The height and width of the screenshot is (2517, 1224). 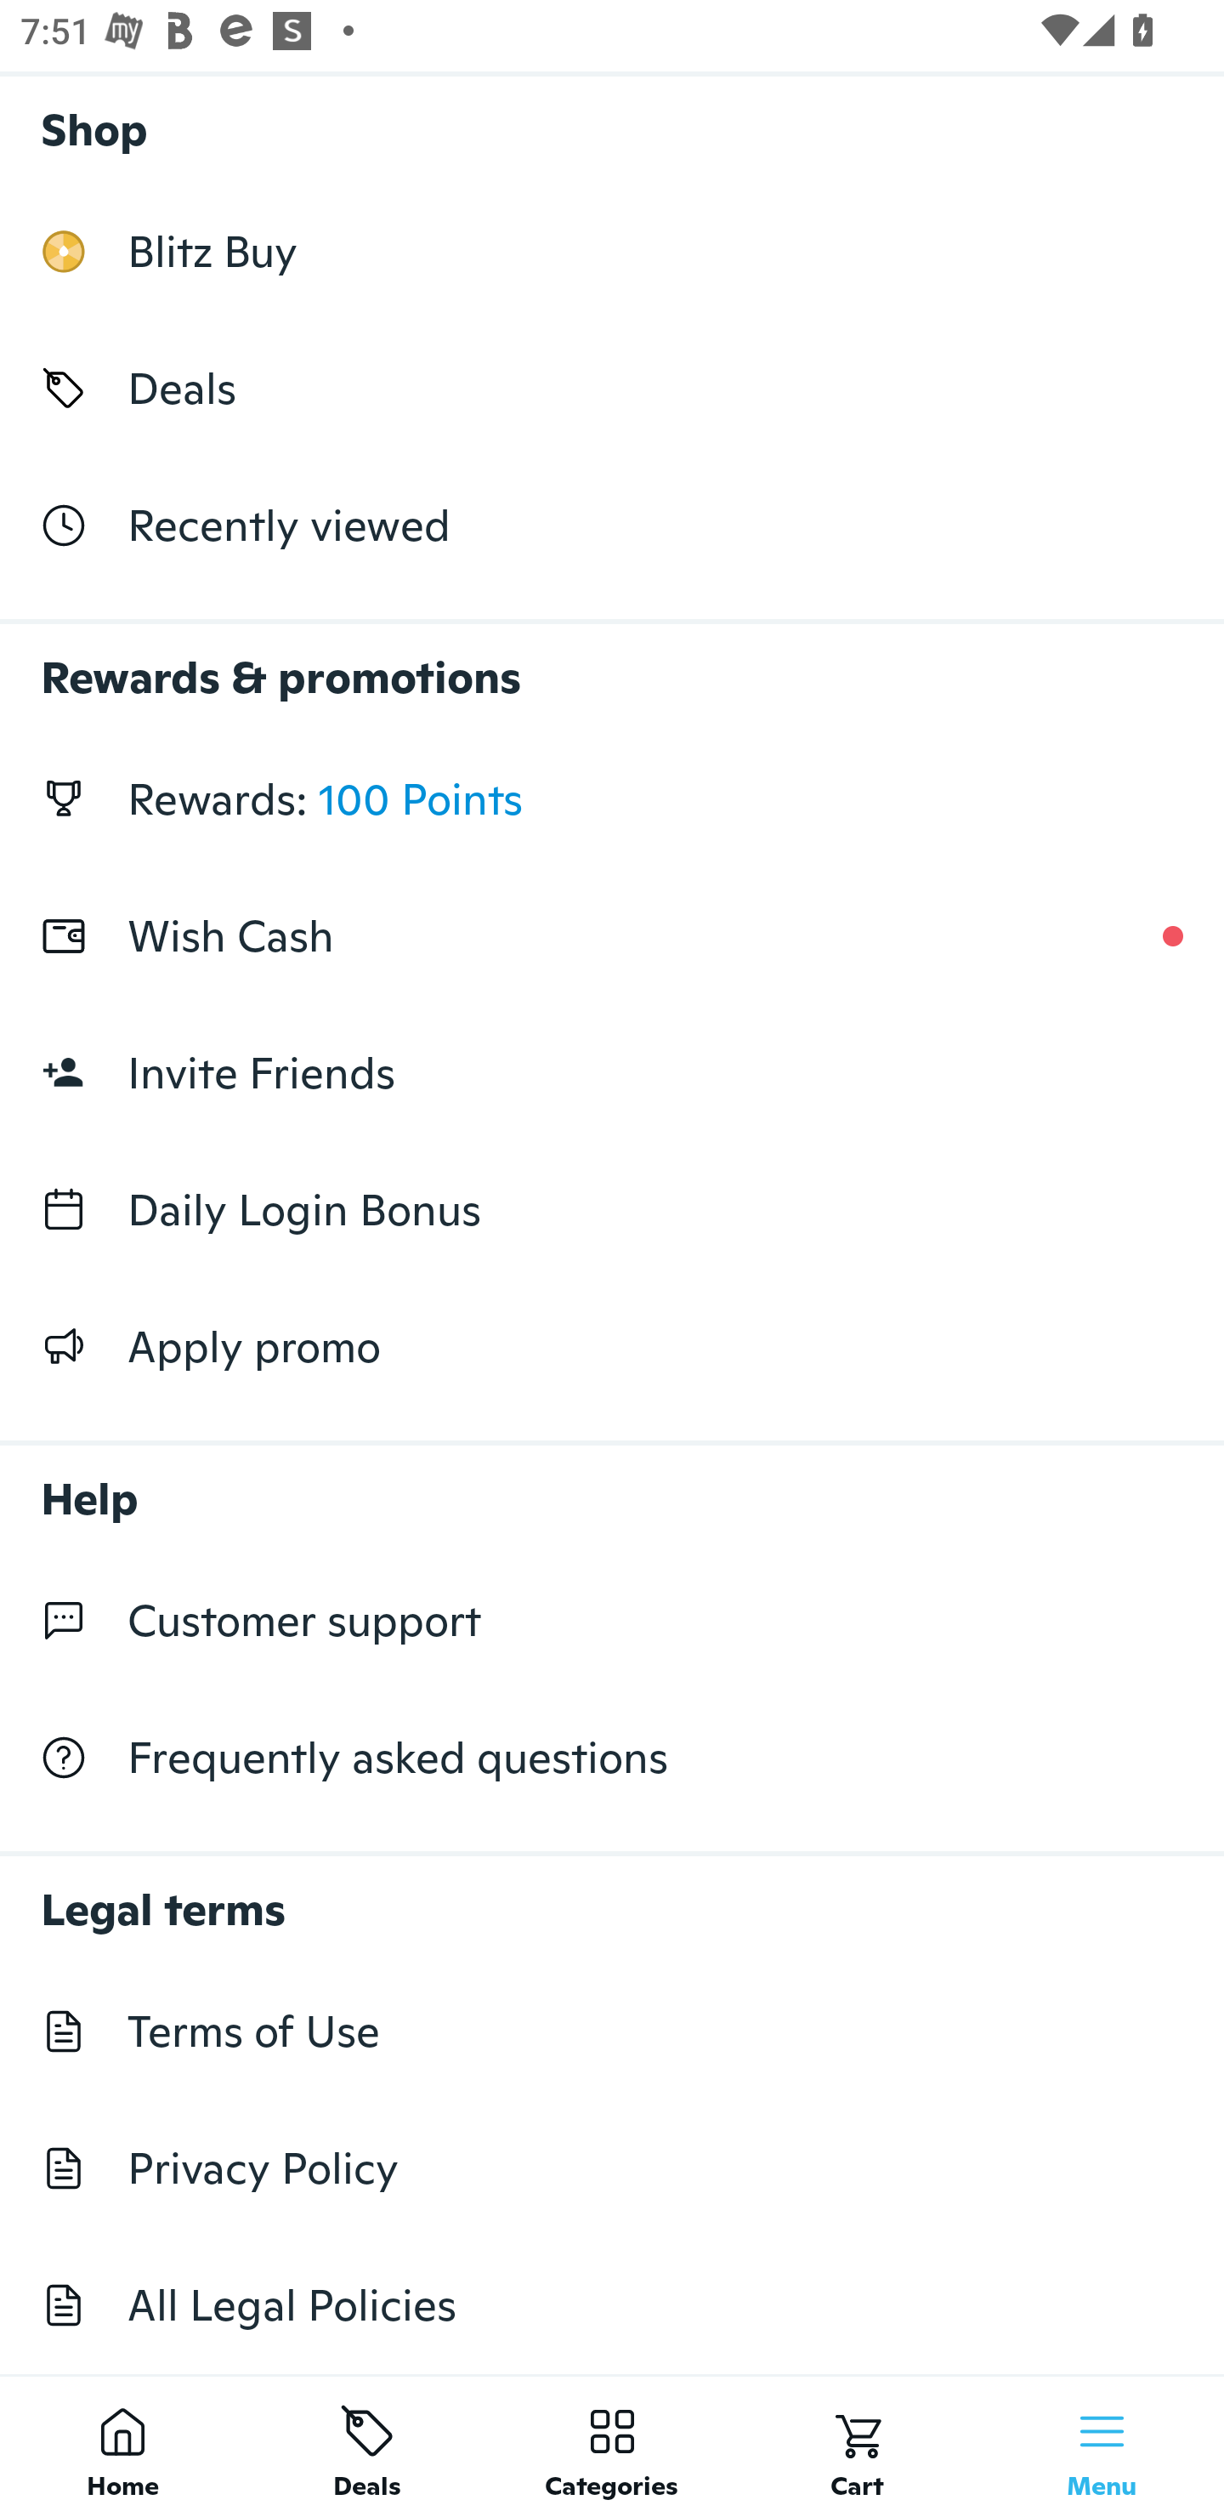 I want to click on Categories, so click(x=612, y=2446).